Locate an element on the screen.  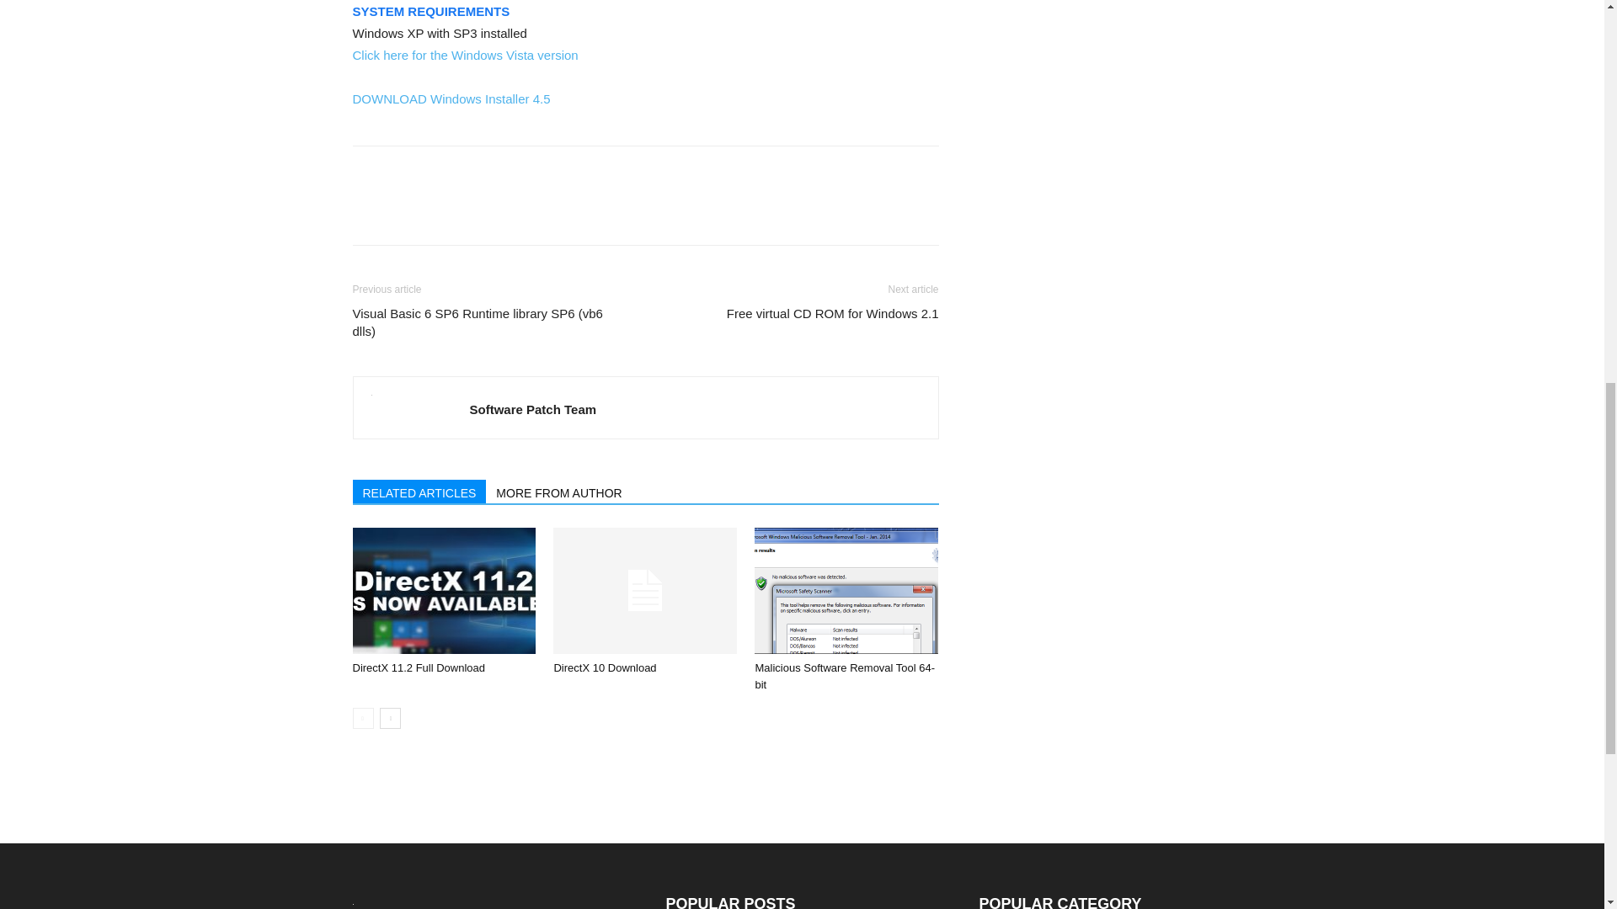
bottomFacebookLike is located at coordinates (478, 173).